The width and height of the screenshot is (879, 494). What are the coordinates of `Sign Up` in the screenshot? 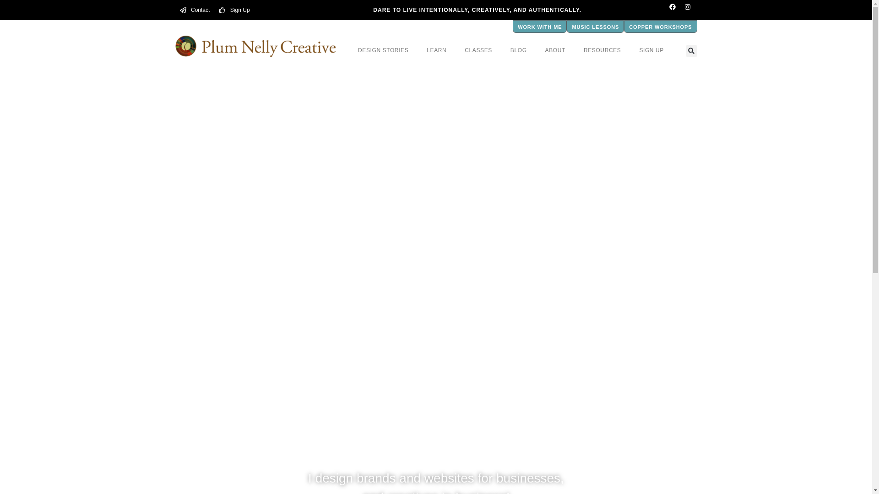 It's located at (234, 10).